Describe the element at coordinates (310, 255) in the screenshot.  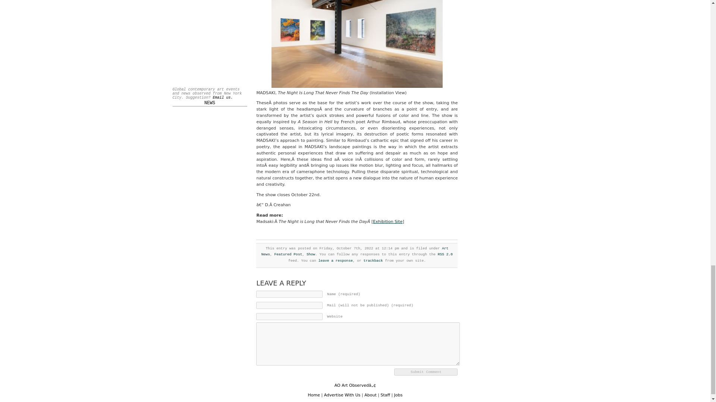
I see `Show` at that location.